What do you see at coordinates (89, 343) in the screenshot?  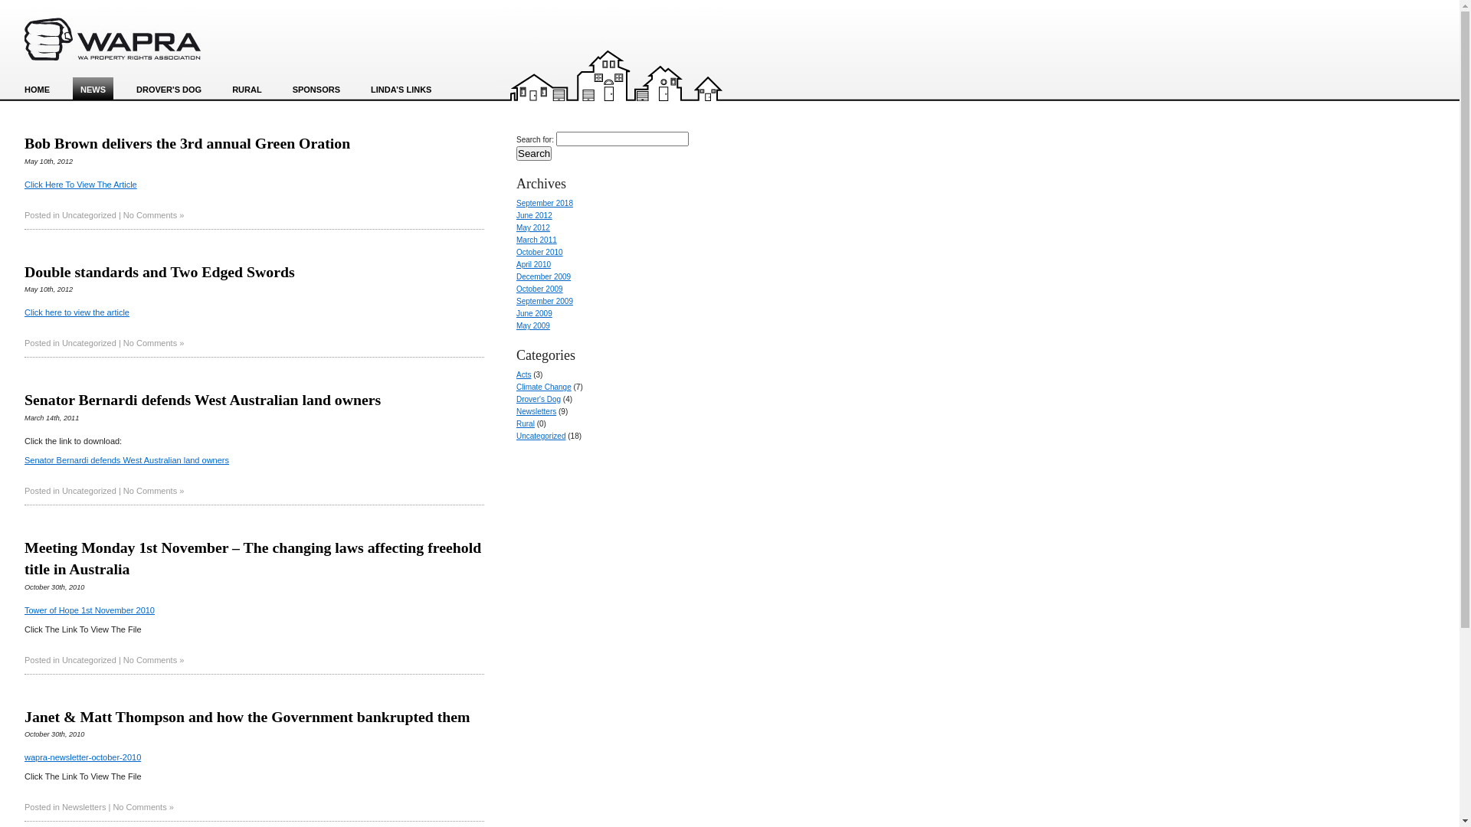 I see `Uncategorized` at bounding box center [89, 343].